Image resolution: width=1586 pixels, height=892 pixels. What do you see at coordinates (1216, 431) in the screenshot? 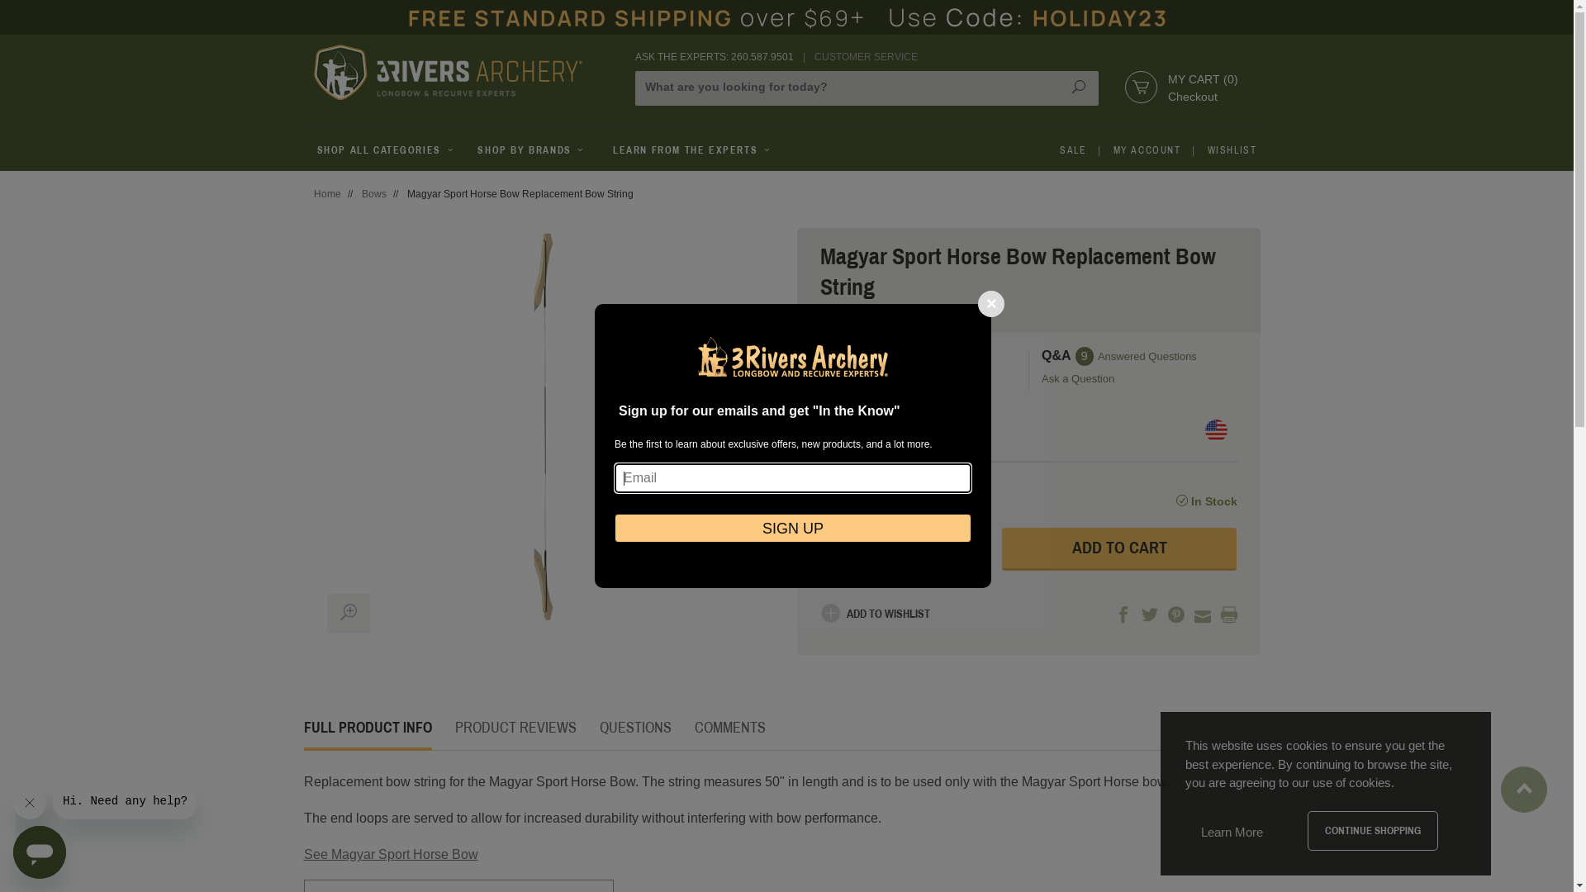
I see `Made in the US` at bounding box center [1216, 431].